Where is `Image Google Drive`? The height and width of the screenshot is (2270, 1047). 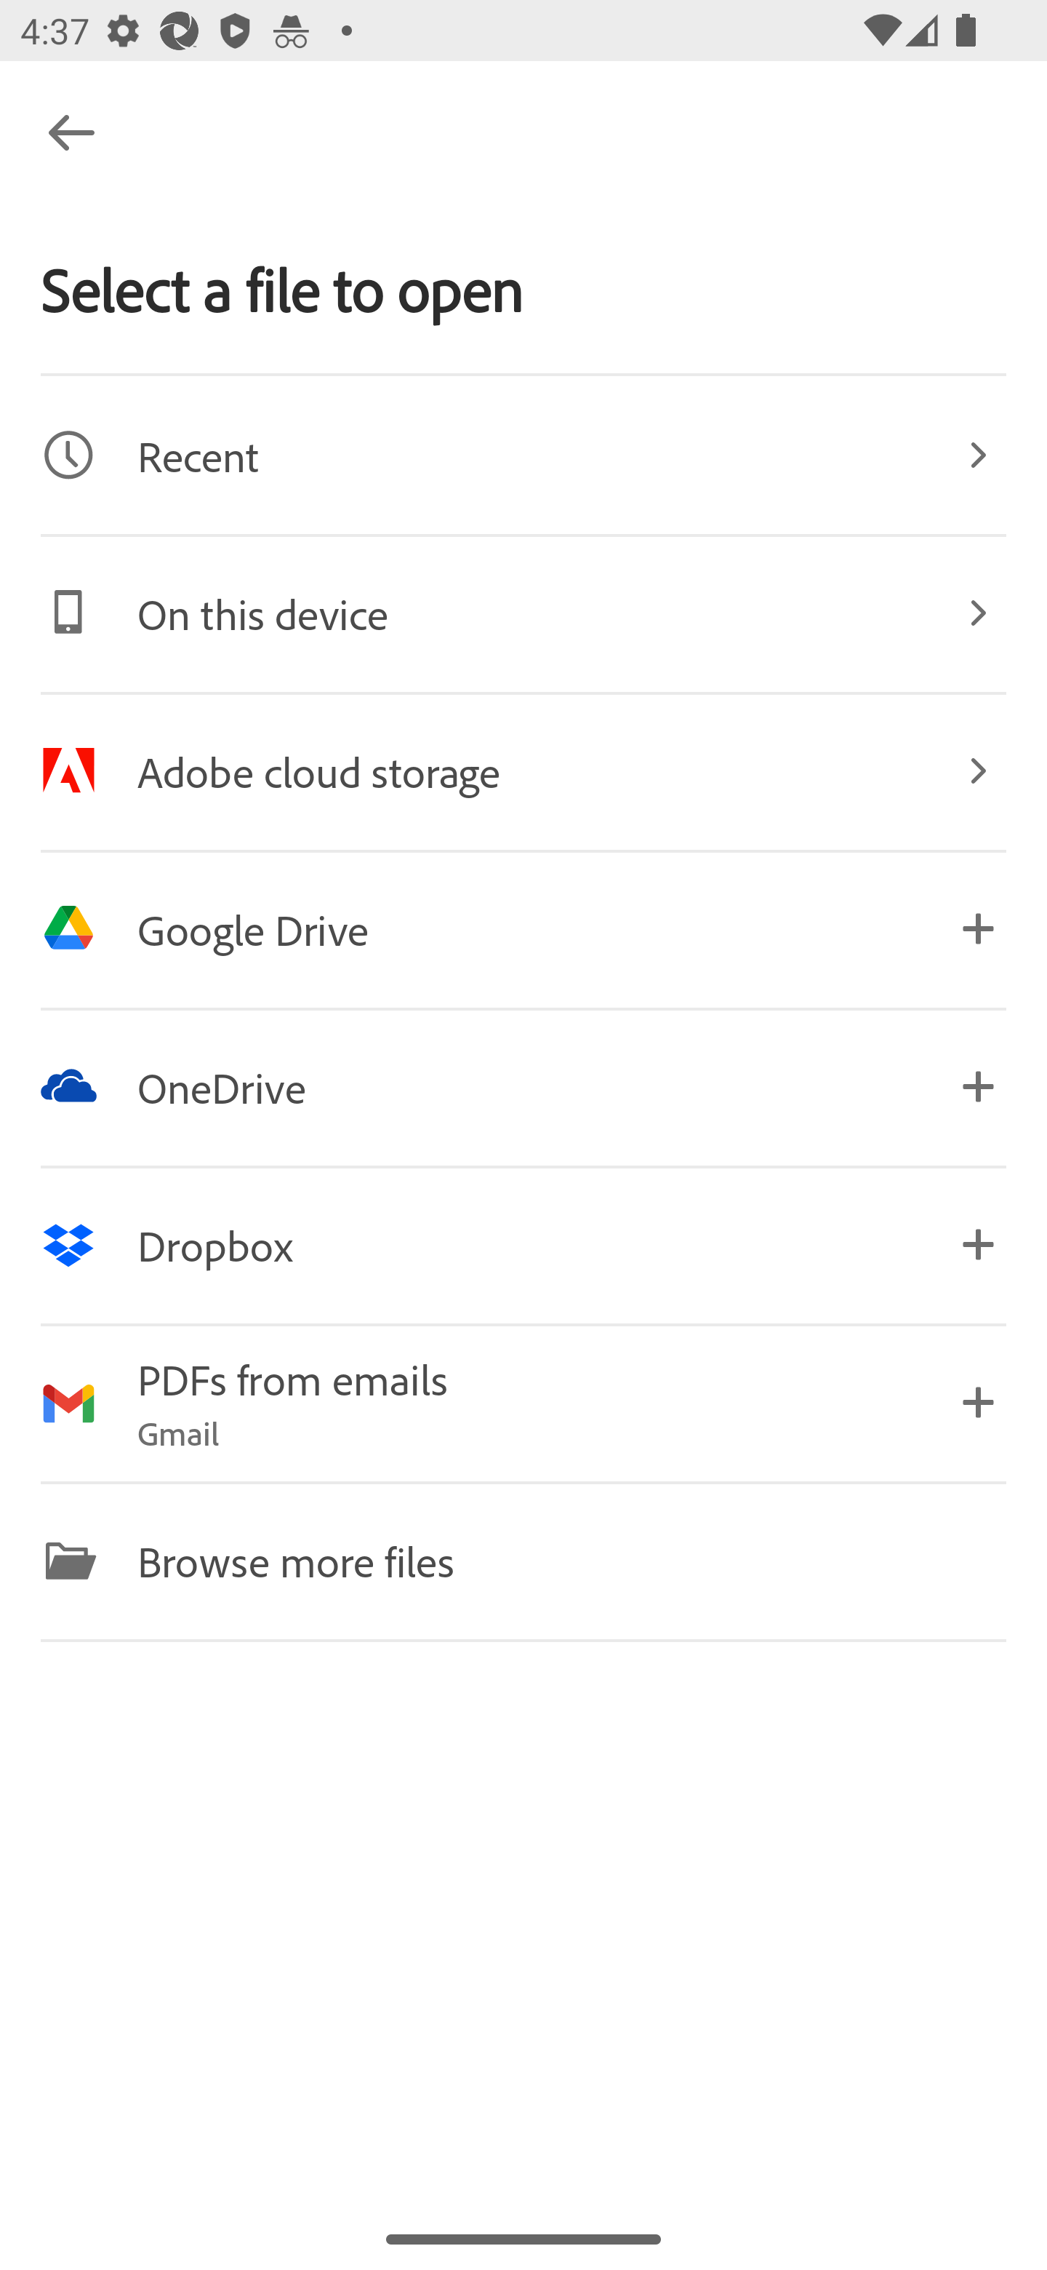
Image Google Drive is located at coordinates (523, 928).